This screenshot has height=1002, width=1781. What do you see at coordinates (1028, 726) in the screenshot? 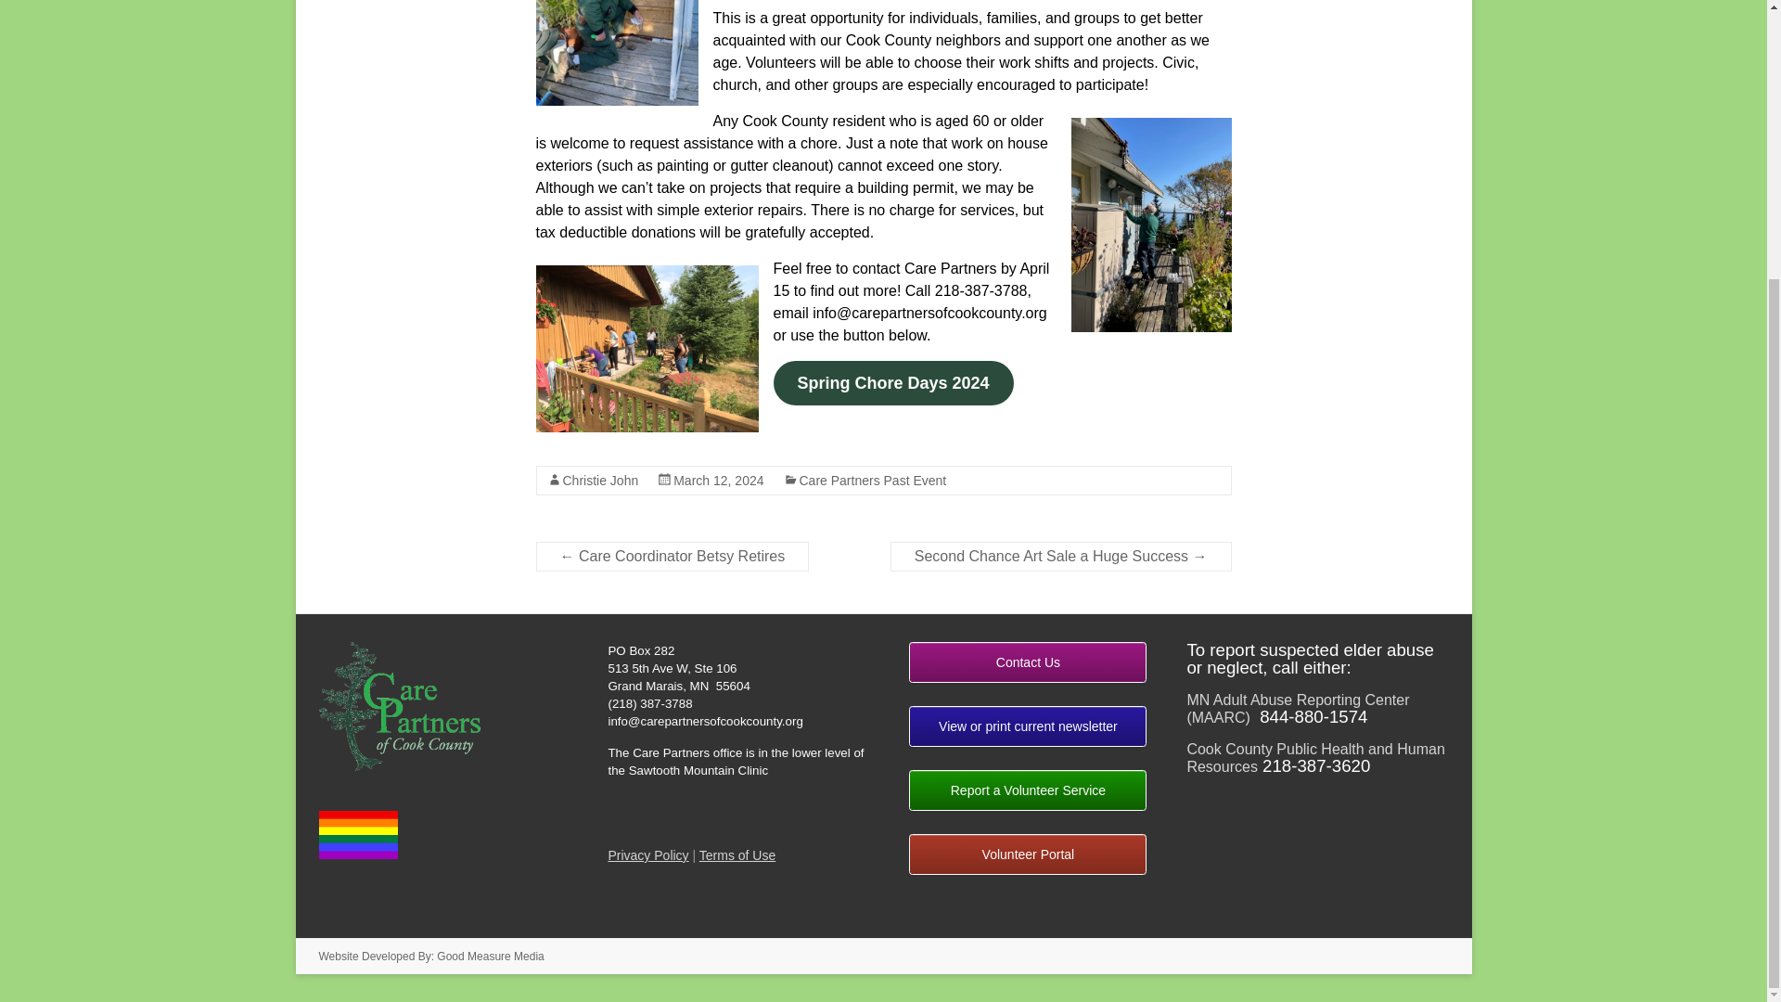
I see `View or print current newsletter` at bounding box center [1028, 726].